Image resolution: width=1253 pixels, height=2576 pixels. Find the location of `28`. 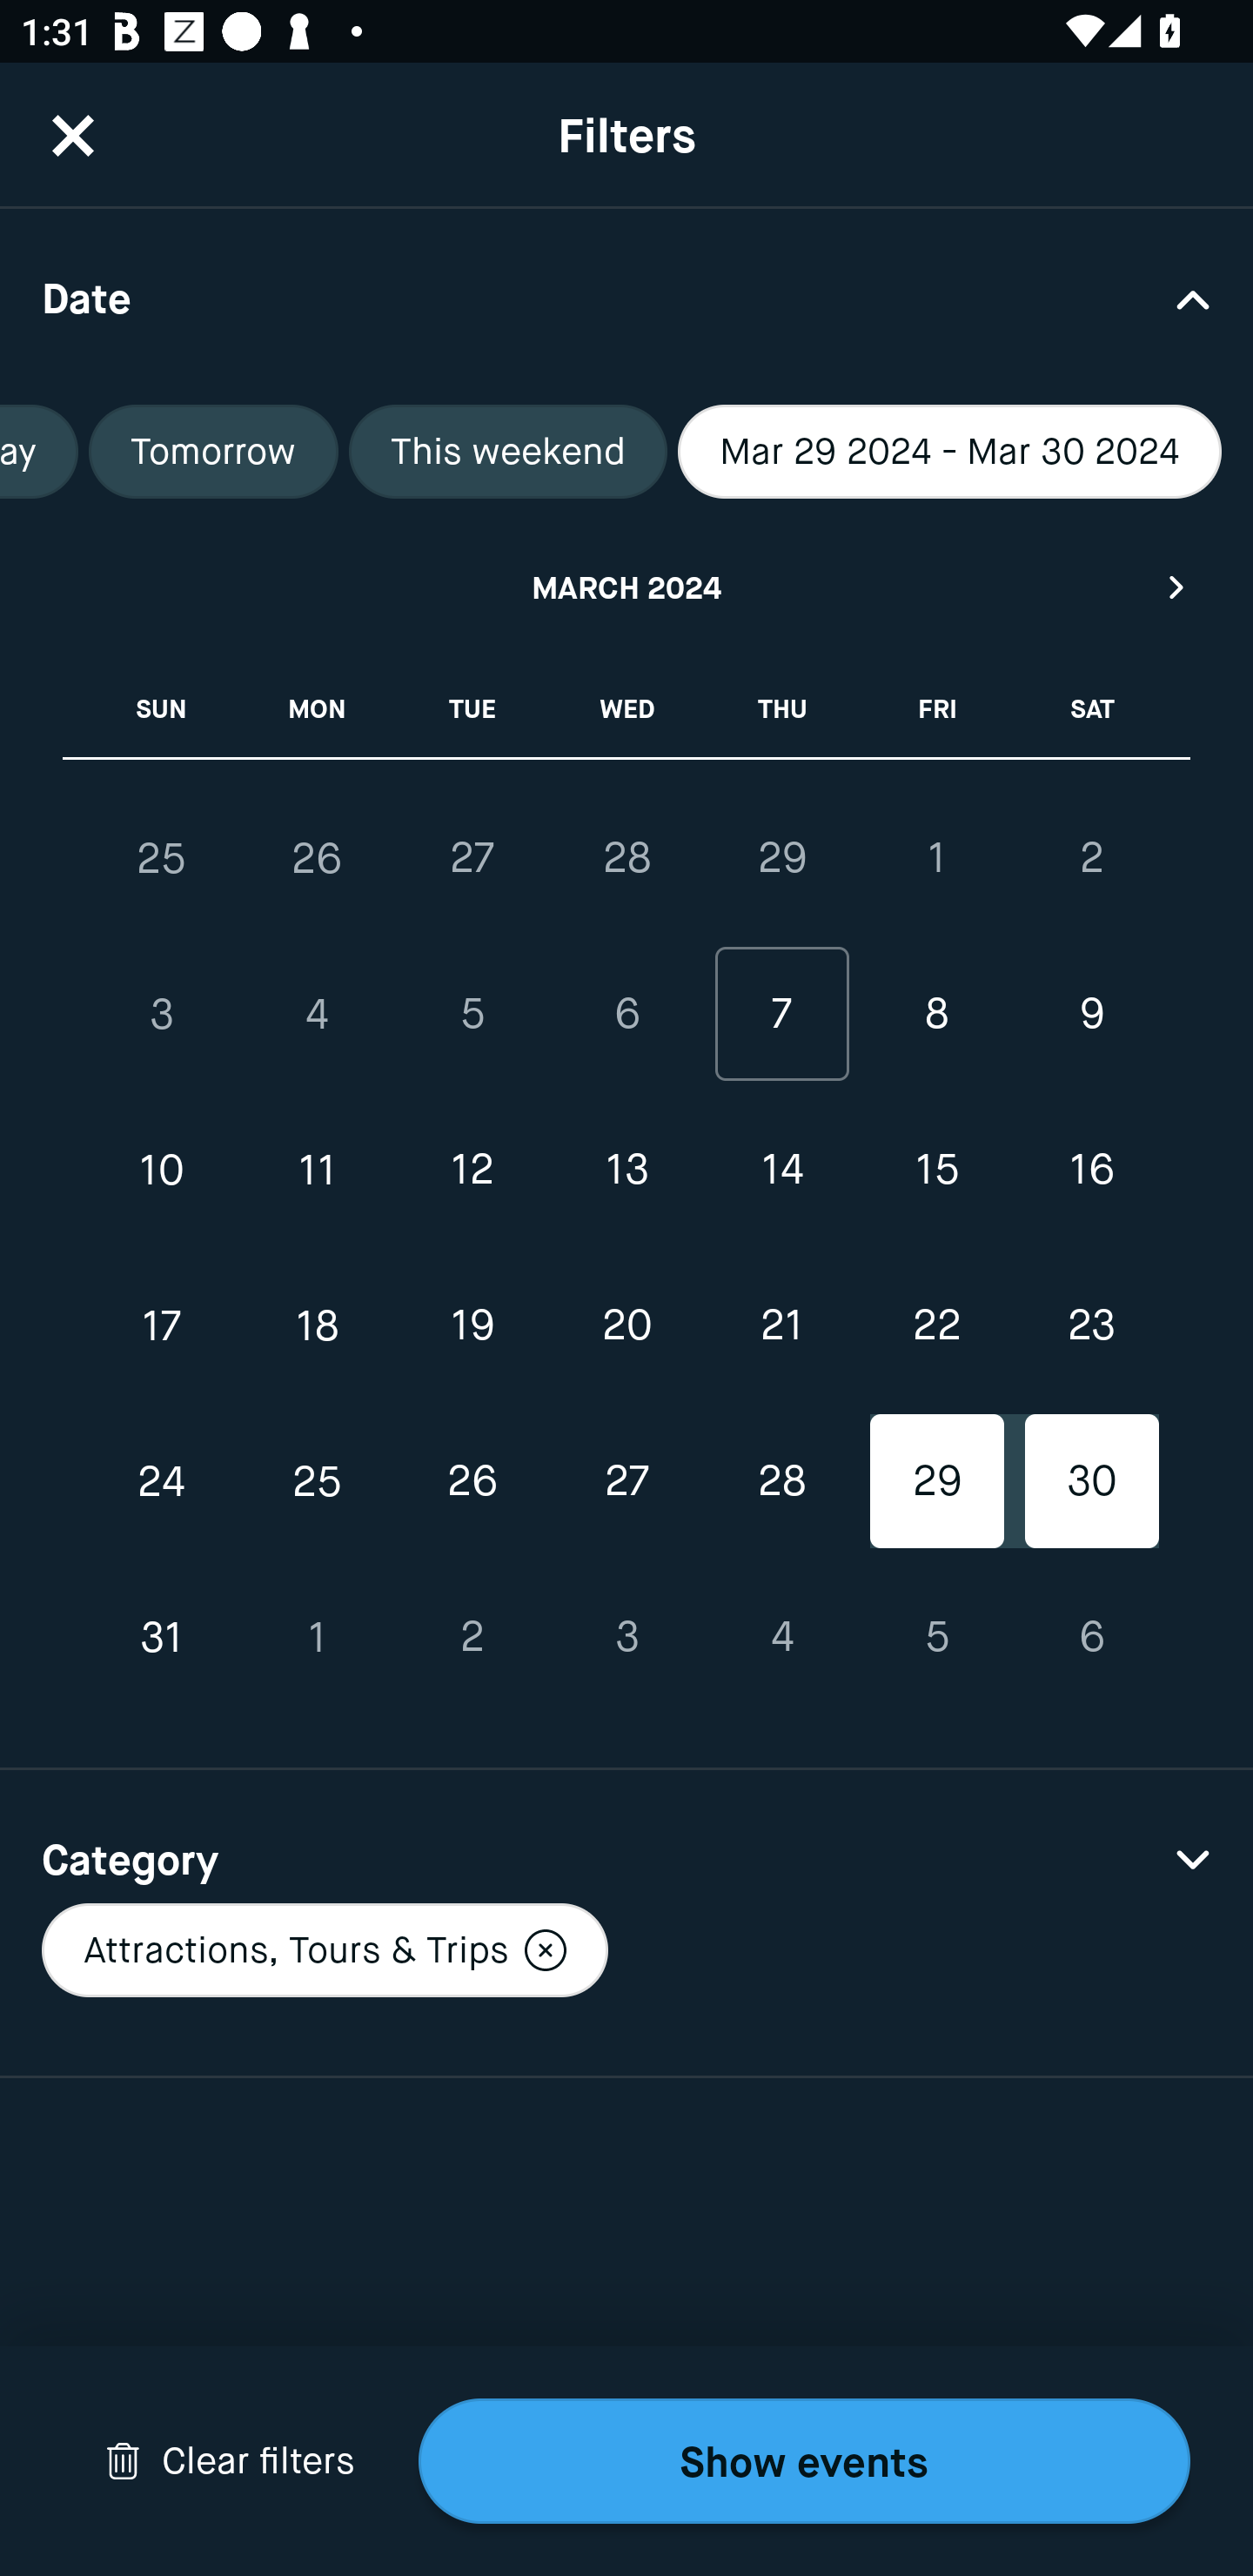

28 is located at coordinates (626, 857).